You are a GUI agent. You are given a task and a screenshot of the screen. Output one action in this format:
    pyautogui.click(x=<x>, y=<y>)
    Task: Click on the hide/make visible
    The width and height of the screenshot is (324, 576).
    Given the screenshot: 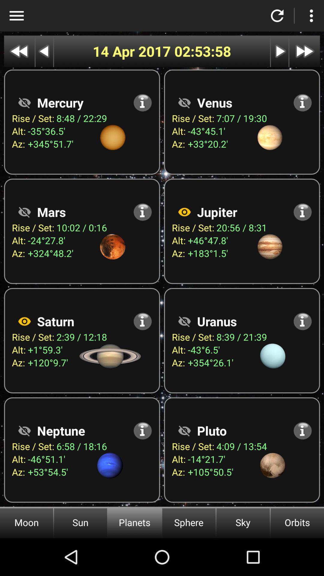 What is the action you would take?
    pyautogui.click(x=24, y=431)
    